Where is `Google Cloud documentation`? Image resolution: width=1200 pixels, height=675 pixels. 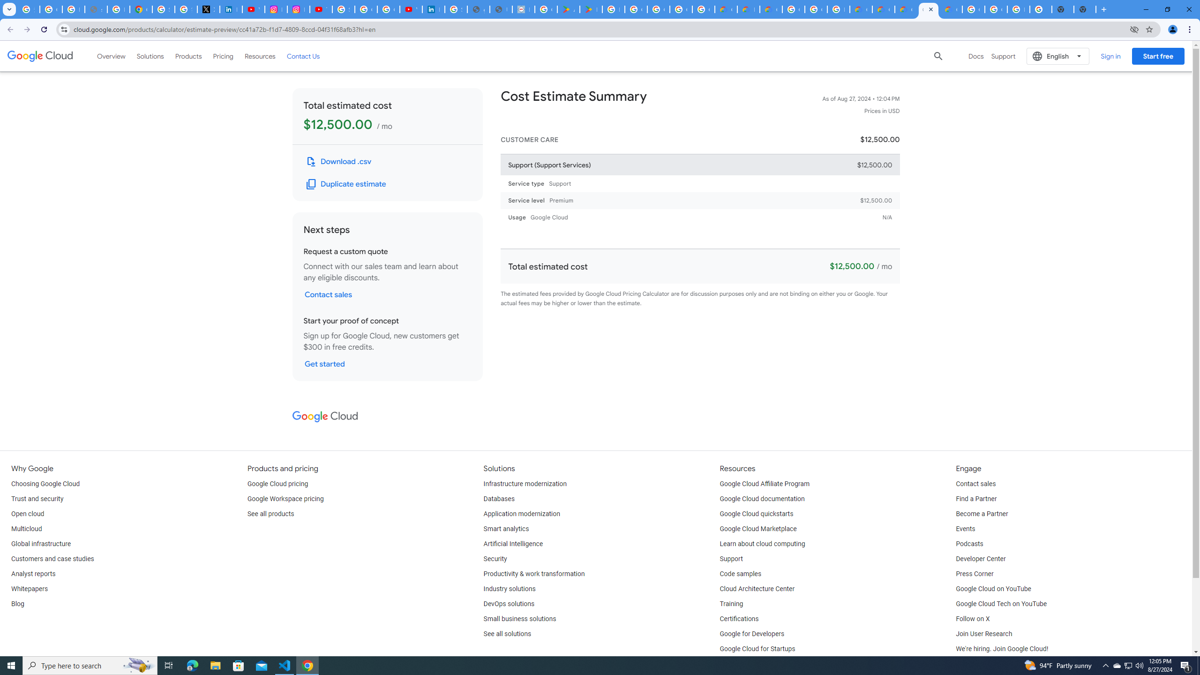 Google Cloud documentation is located at coordinates (762, 499).